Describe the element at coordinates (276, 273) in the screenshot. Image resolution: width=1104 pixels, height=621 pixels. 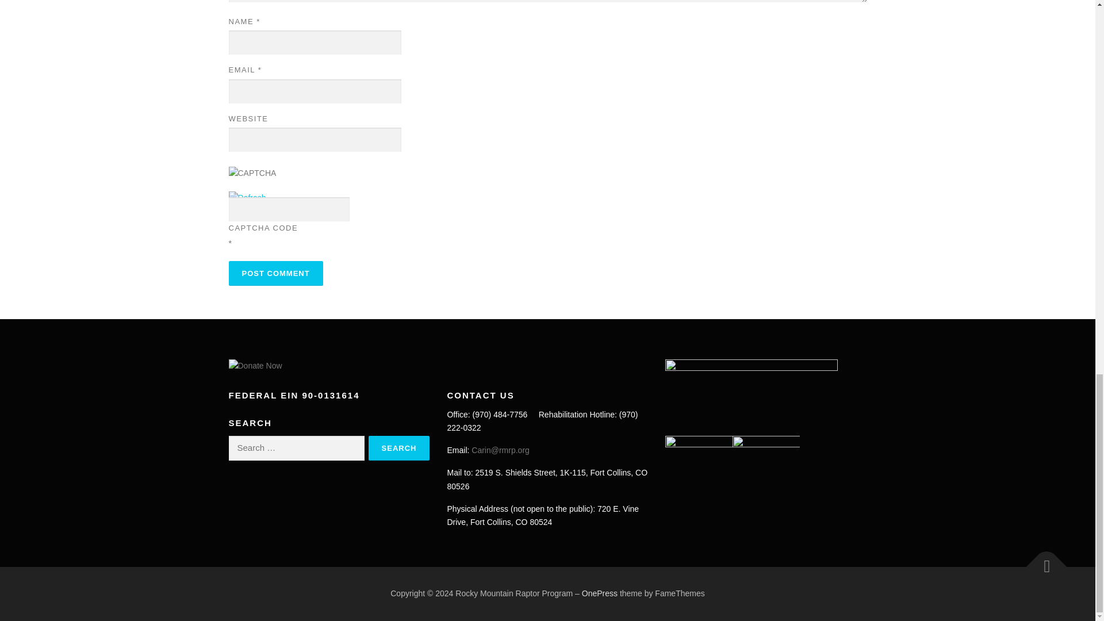
I see `Post Comment` at that location.